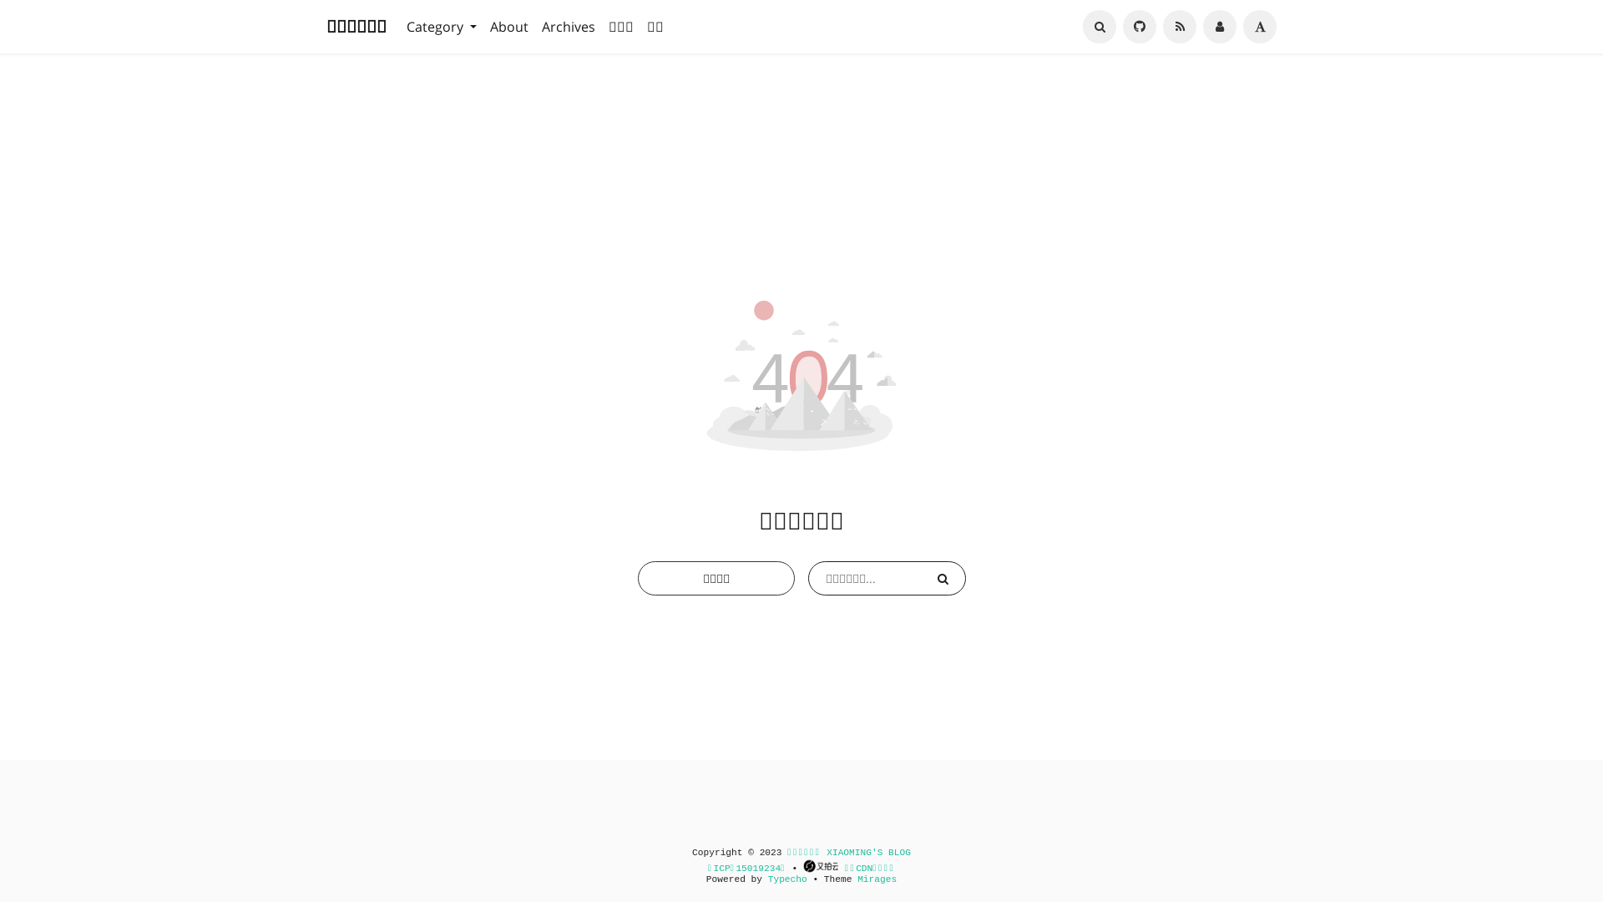  Describe the element at coordinates (509, 27) in the screenshot. I see `About` at that location.